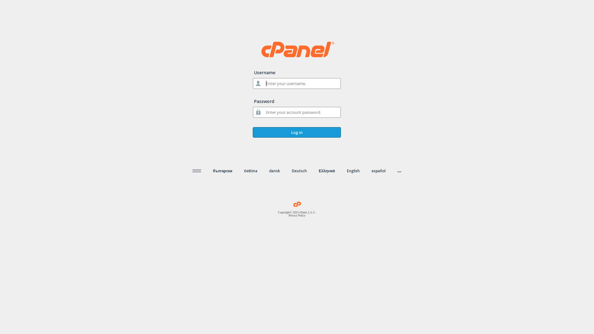  I want to click on Log in, so click(297, 132).